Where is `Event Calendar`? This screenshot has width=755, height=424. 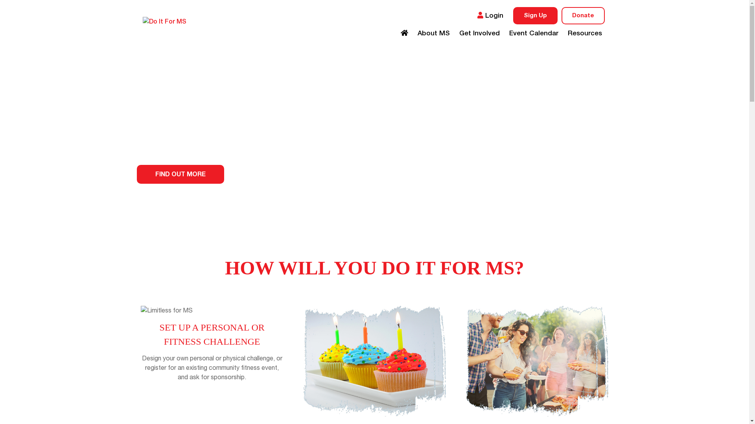 Event Calendar is located at coordinates (533, 33).